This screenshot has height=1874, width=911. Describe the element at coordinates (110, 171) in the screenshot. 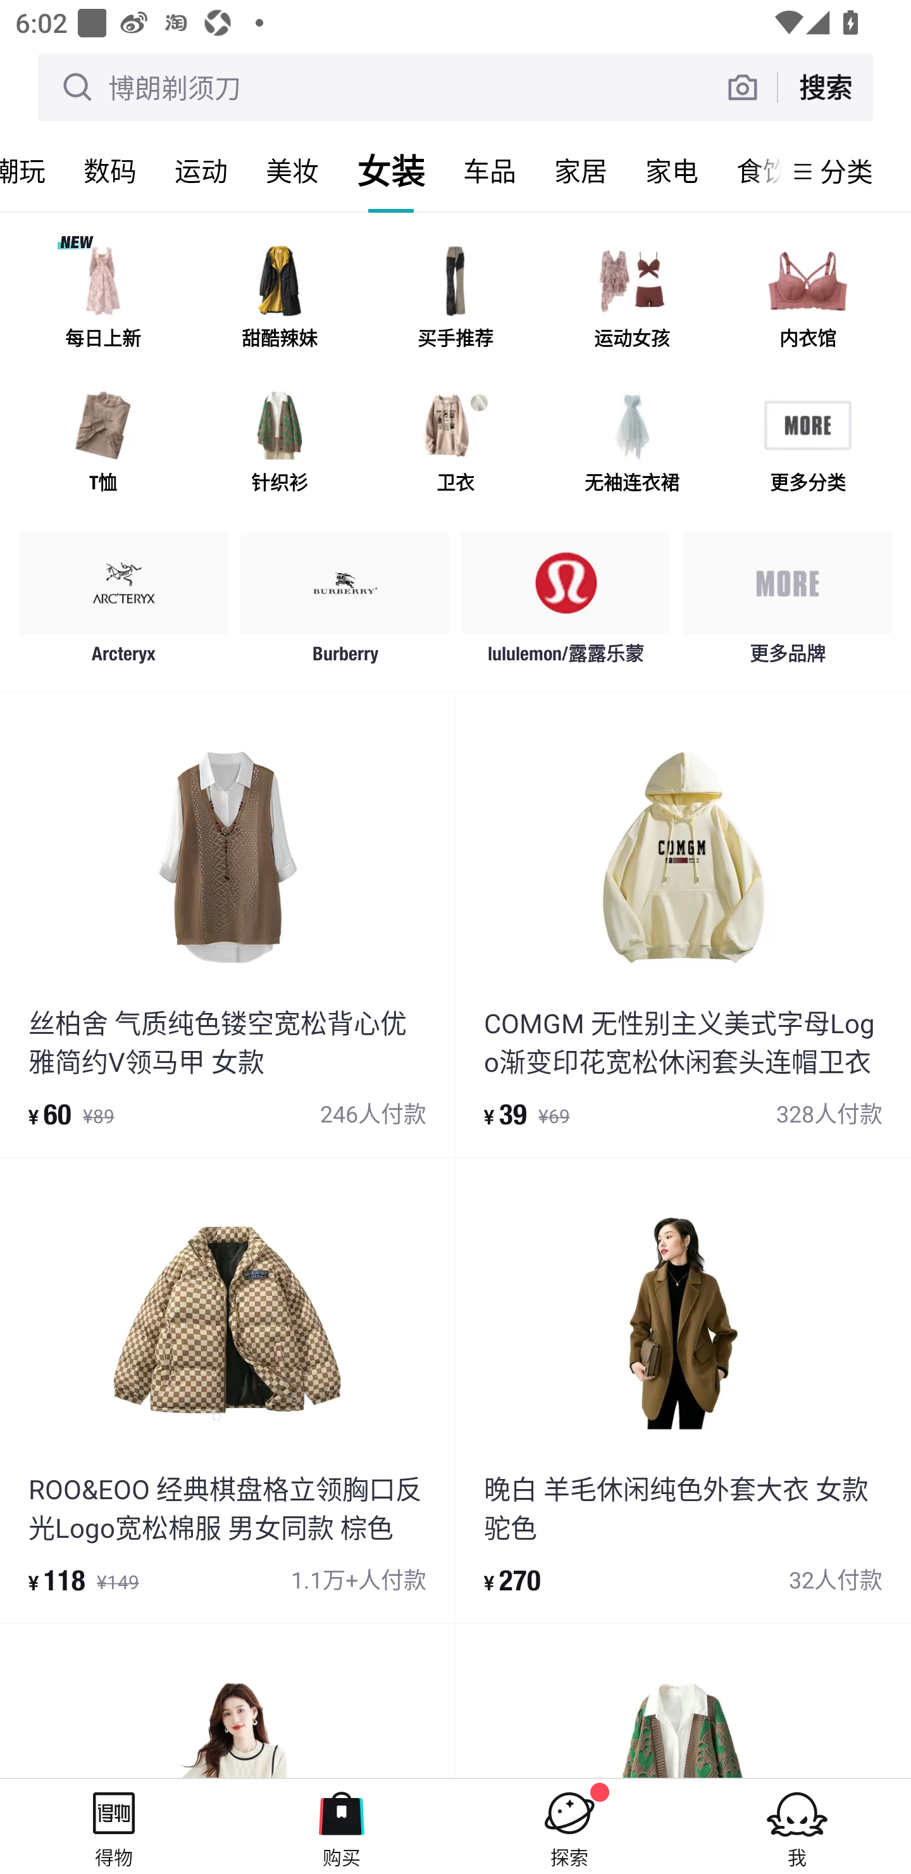

I see `数码` at that location.